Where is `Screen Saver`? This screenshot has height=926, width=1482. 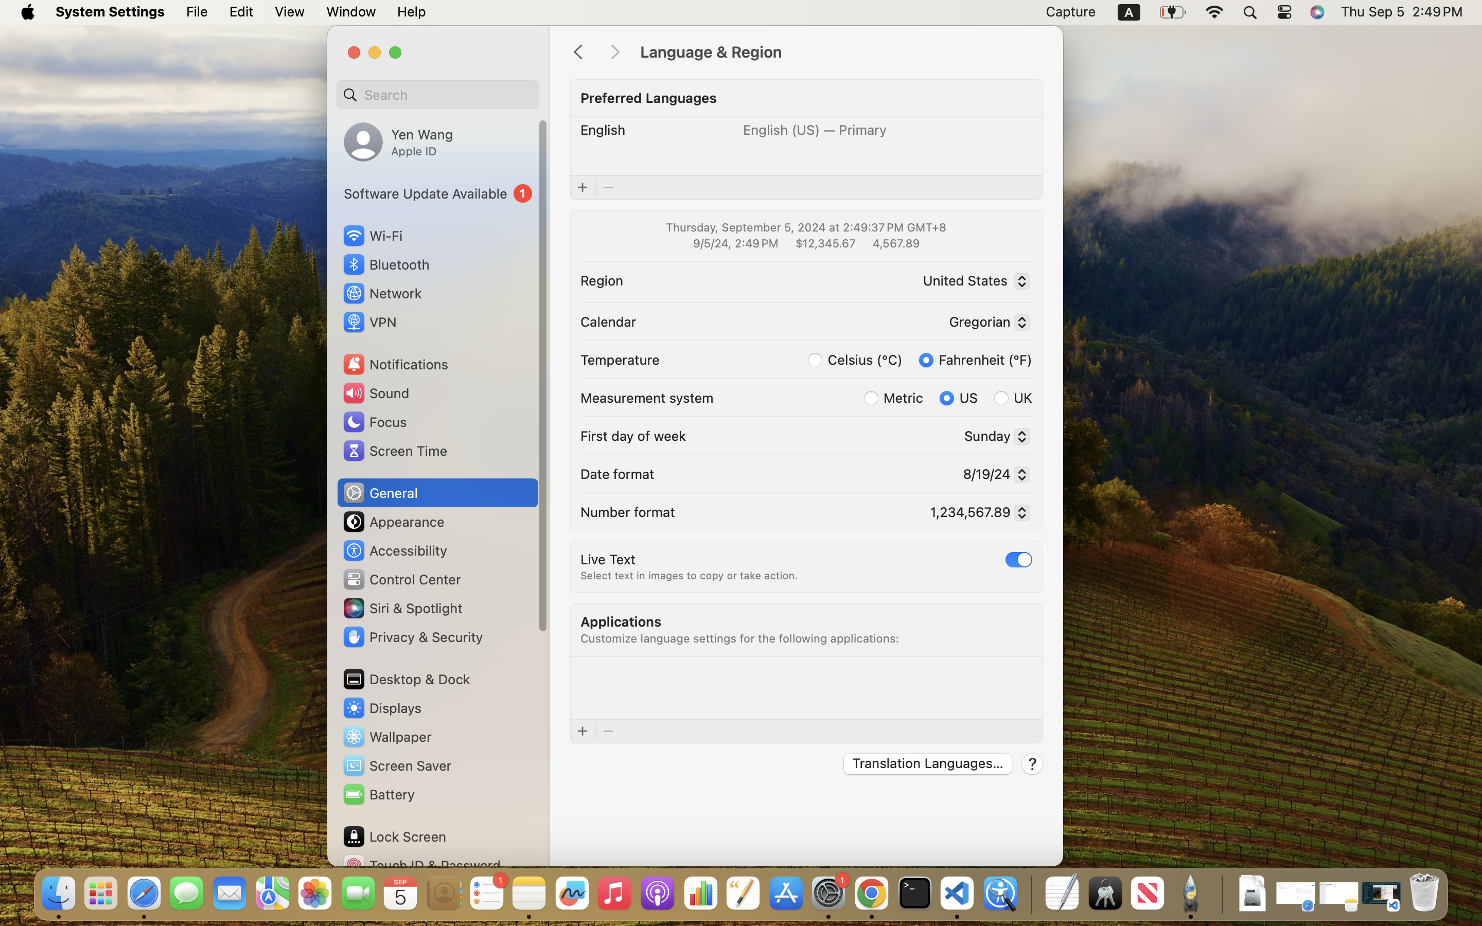 Screen Saver is located at coordinates (397, 765).